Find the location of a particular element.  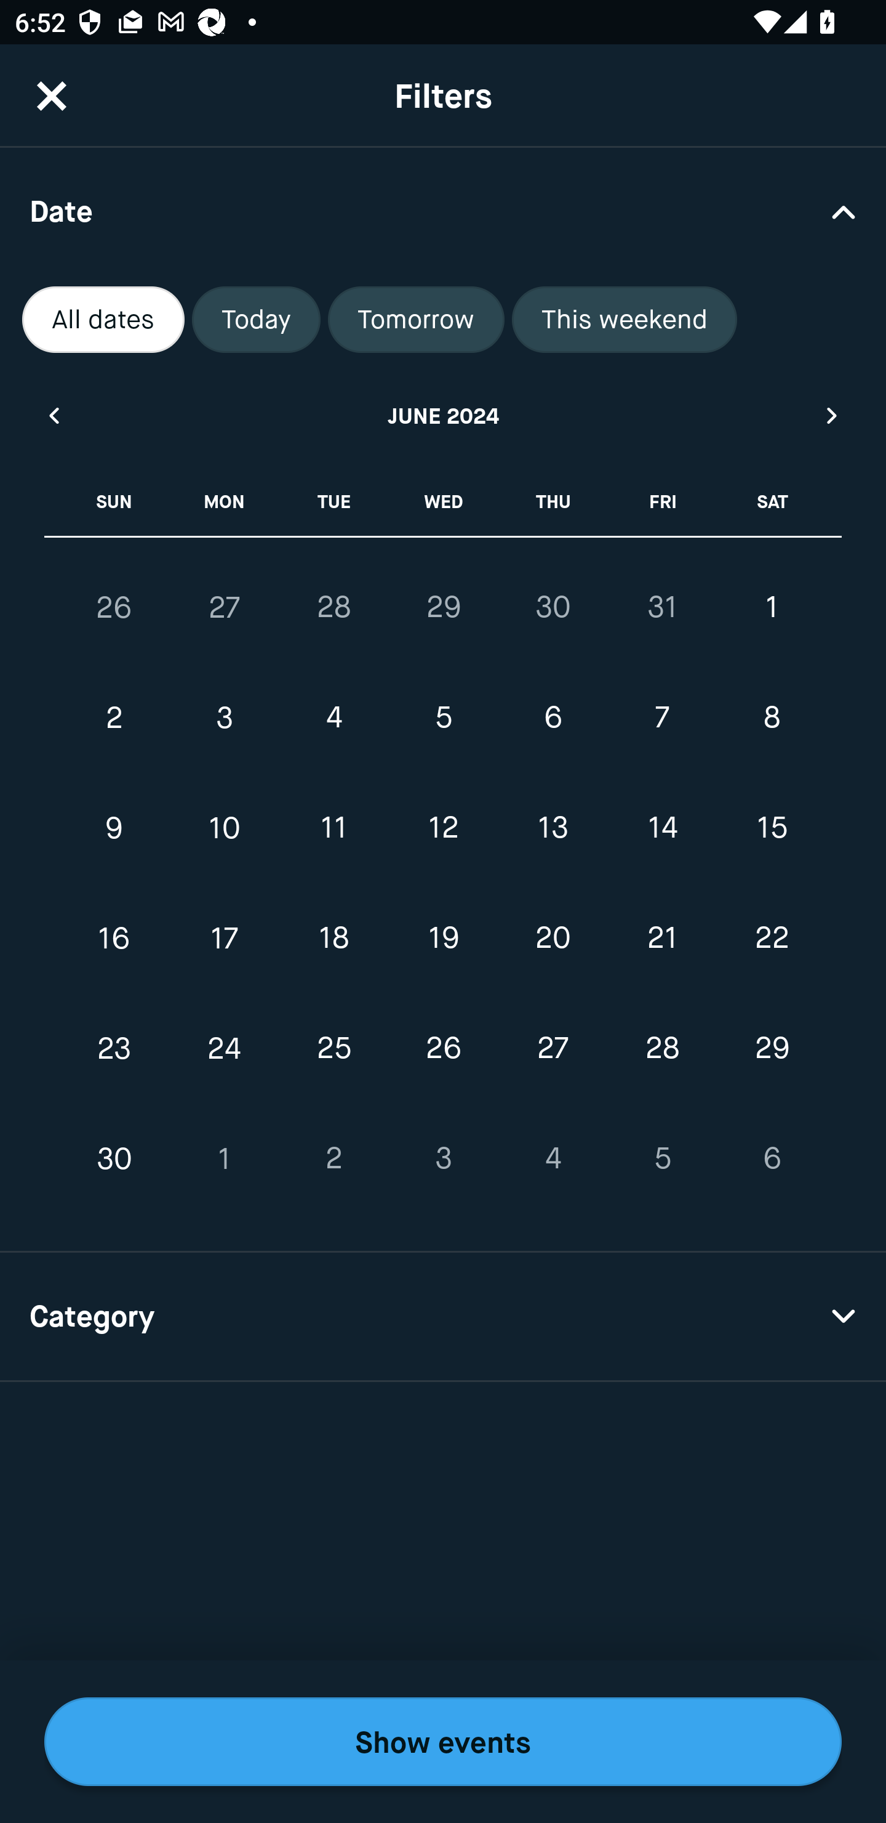

30 is located at coordinates (553, 607).